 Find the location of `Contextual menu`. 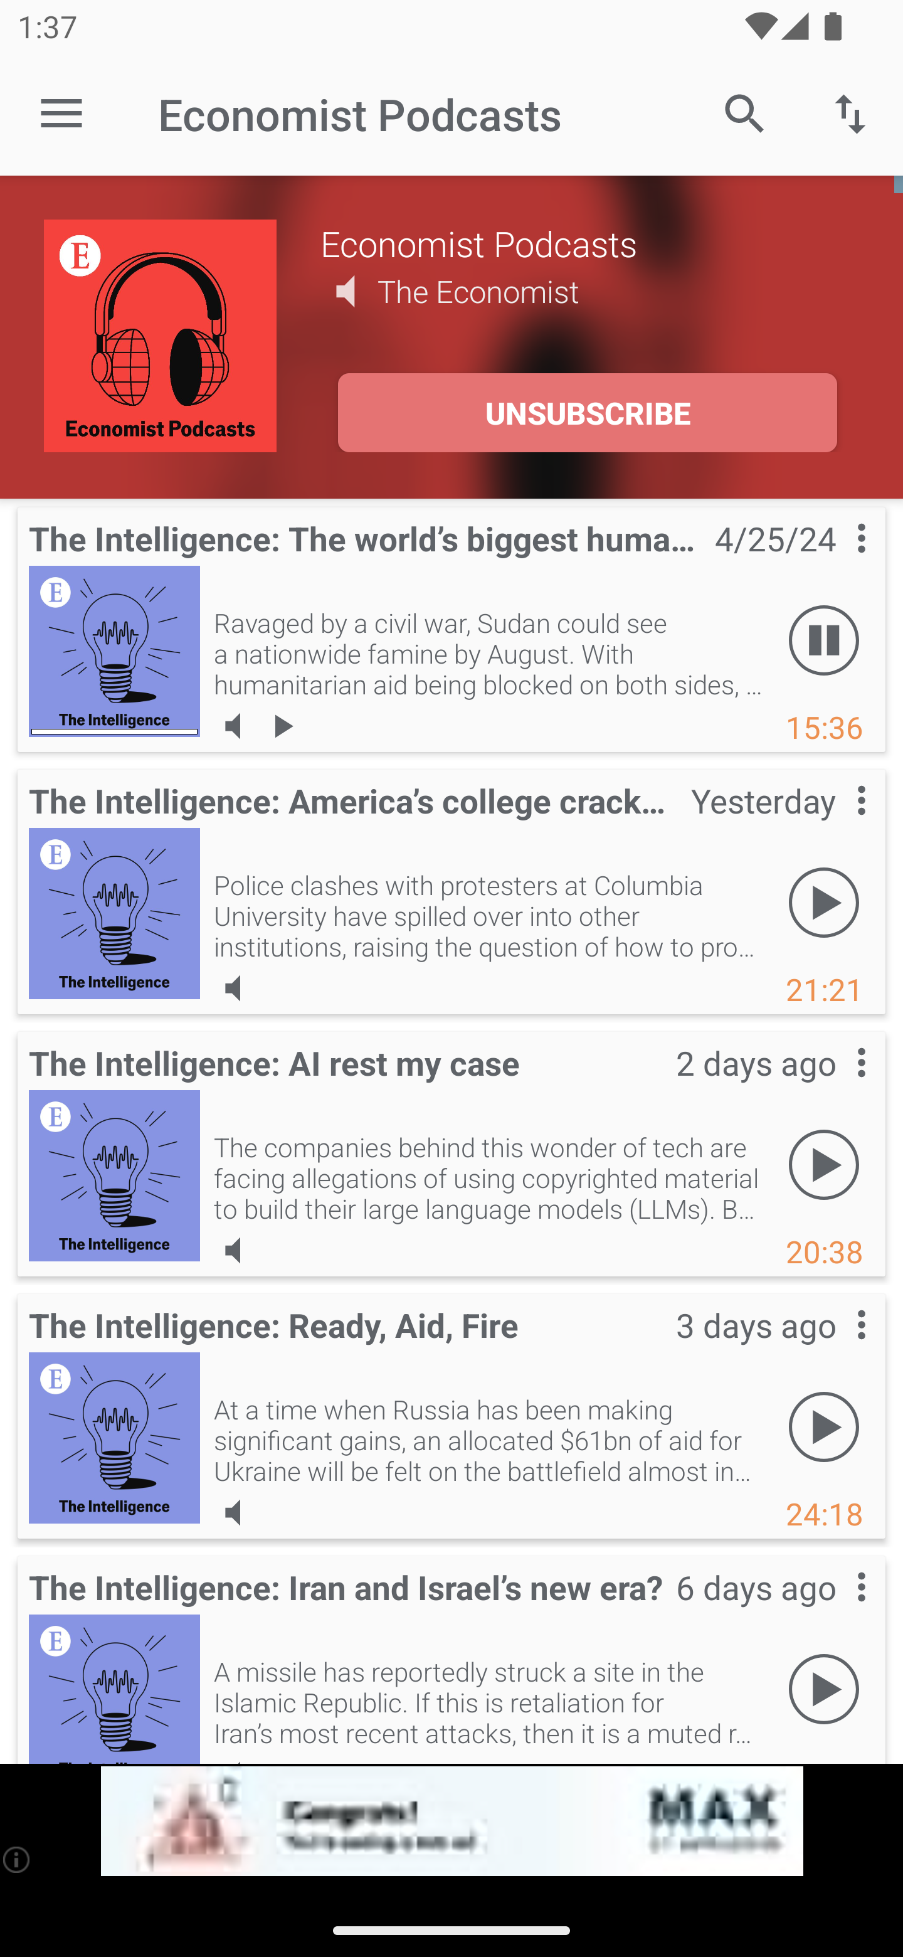

Contextual menu is located at coordinates (834, 1086).